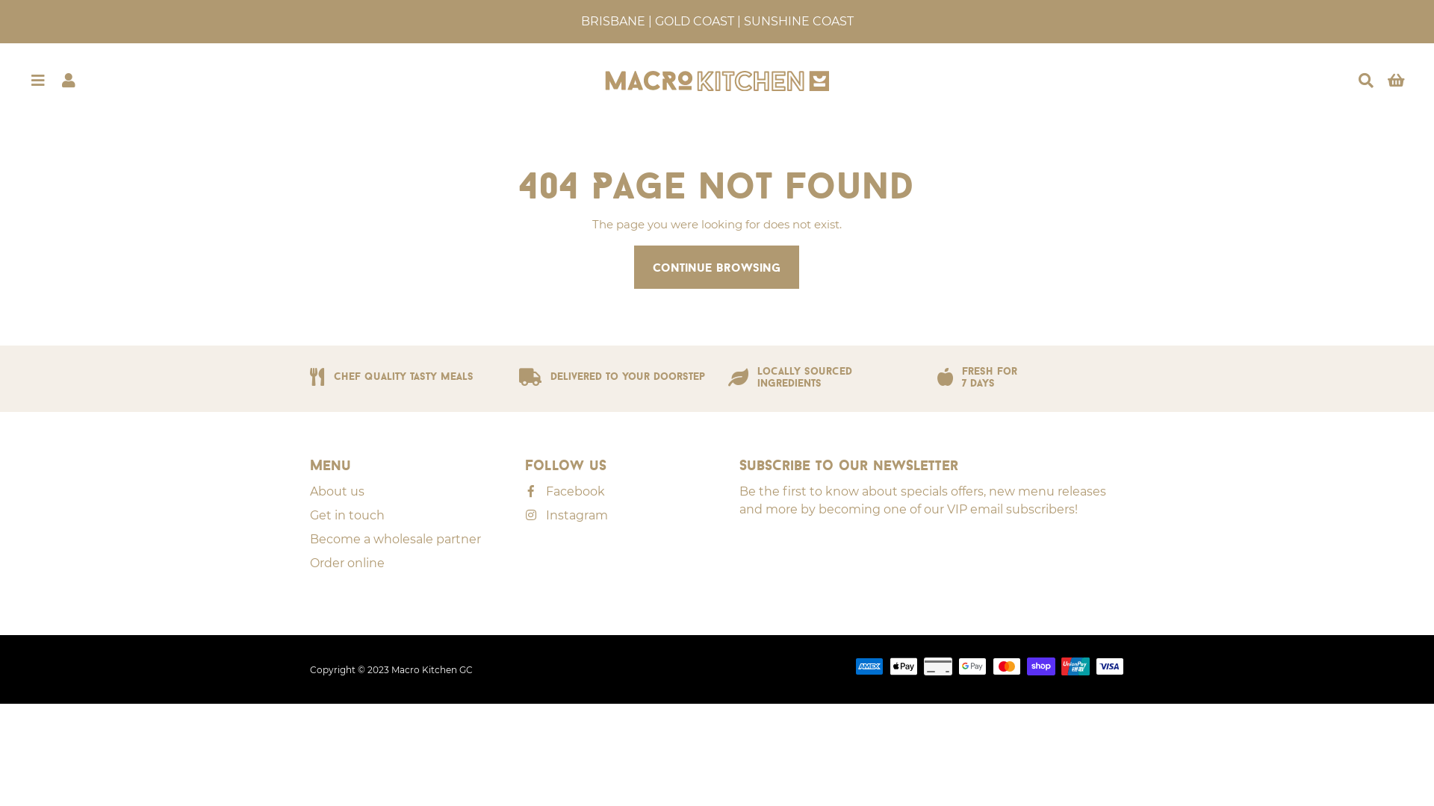 The image size is (1434, 806). What do you see at coordinates (396, 540) in the screenshot?
I see `Become a wholesale partner` at bounding box center [396, 540].